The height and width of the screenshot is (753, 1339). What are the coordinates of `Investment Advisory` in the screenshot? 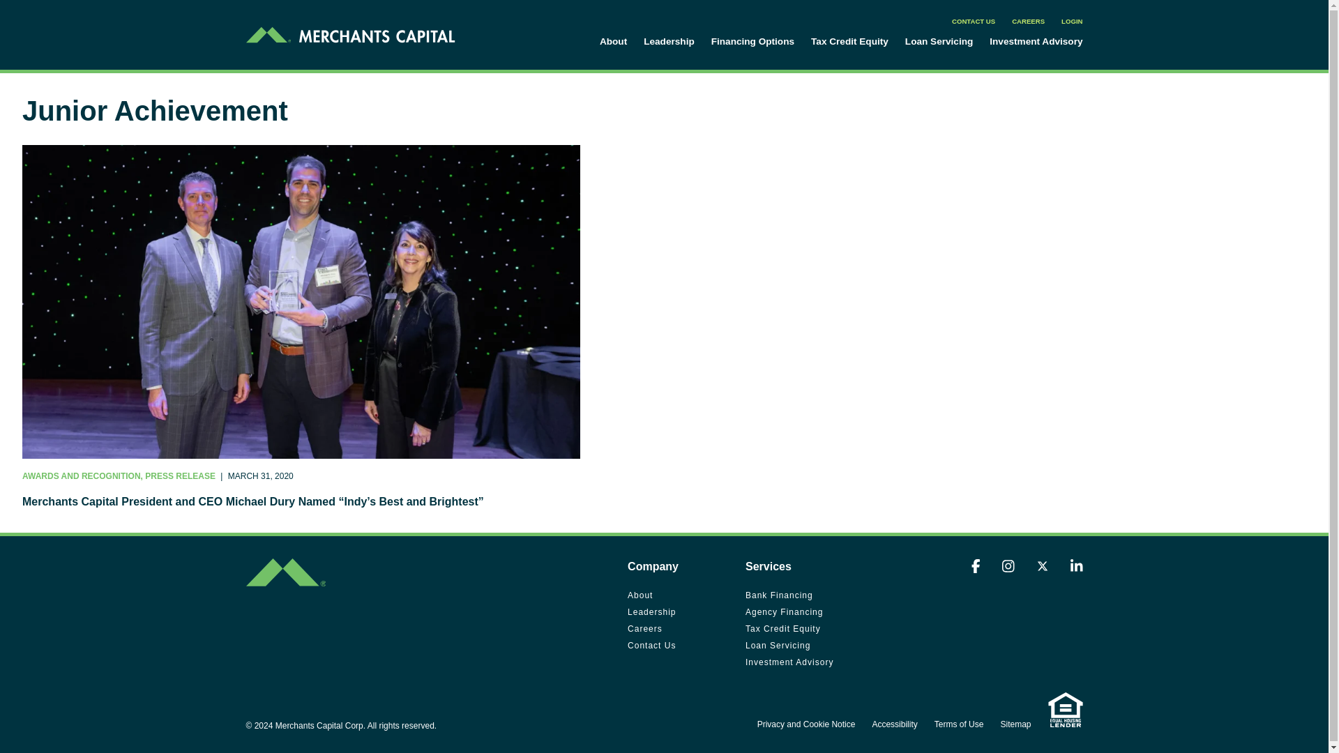 It's located at (1035, 42).